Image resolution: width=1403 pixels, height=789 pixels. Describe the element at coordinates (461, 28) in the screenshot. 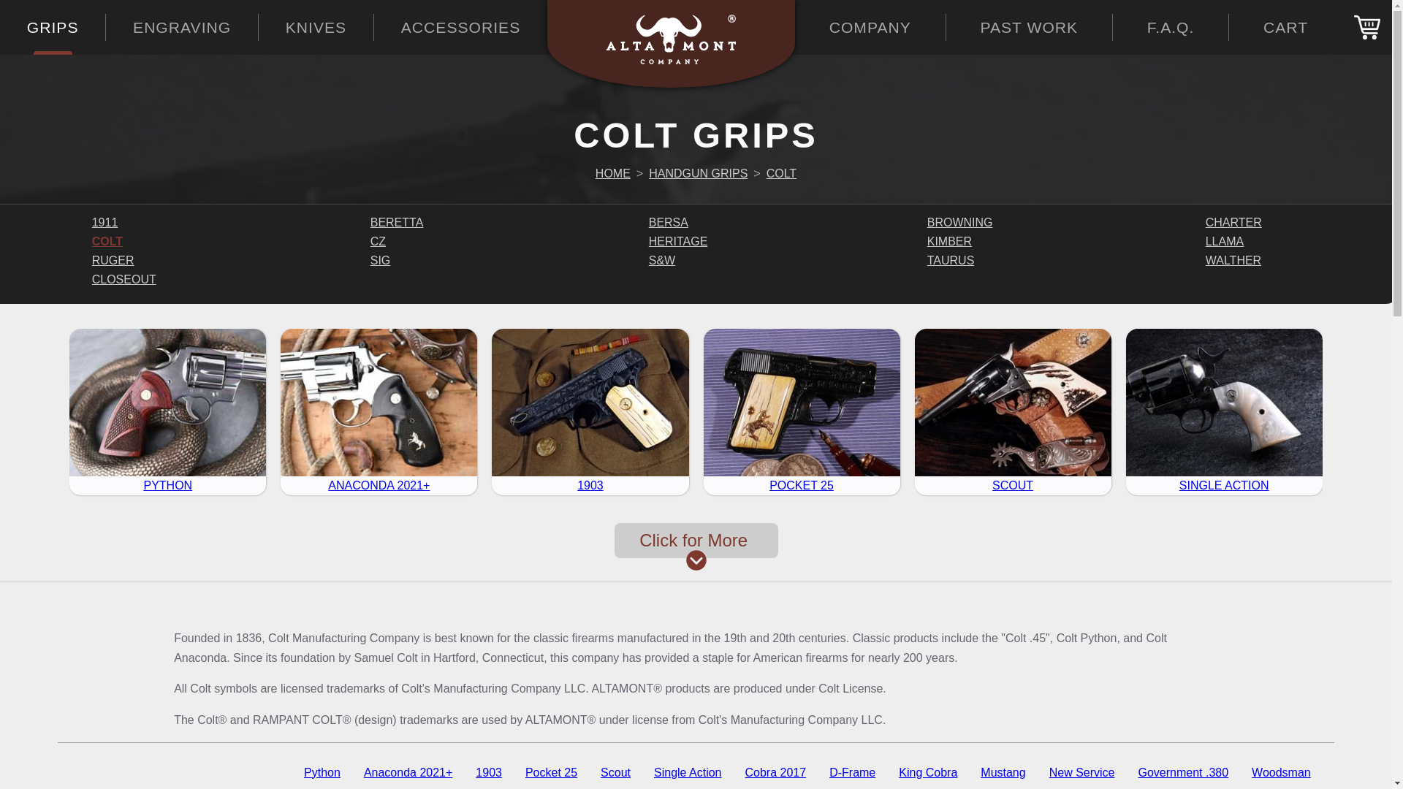

I see `ACCESSORIES` at that location.